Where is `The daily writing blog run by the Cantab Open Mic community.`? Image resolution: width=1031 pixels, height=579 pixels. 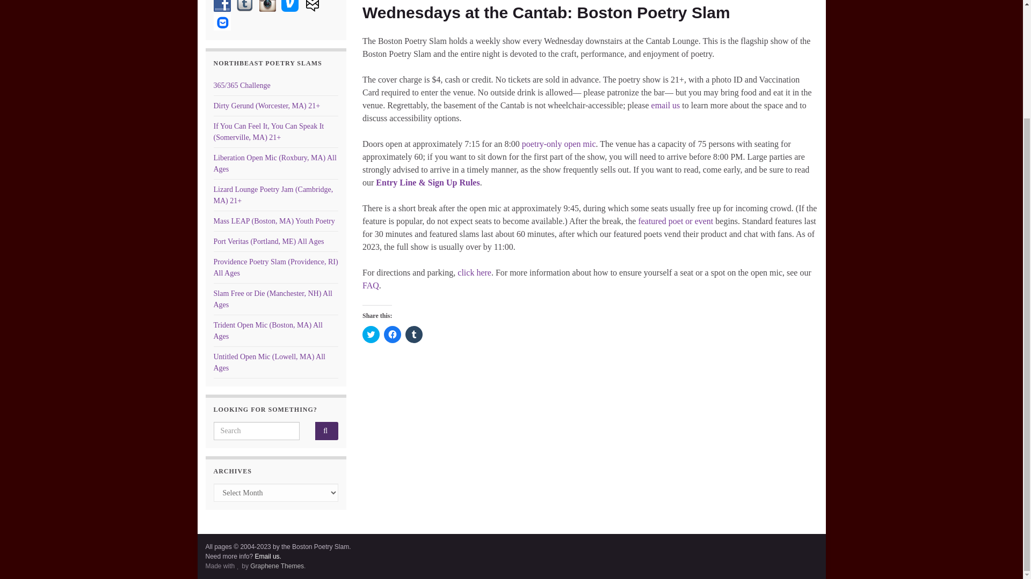 The daily writing blog run by the Cantab Open Mic community. is located at coordinates (242, 86).